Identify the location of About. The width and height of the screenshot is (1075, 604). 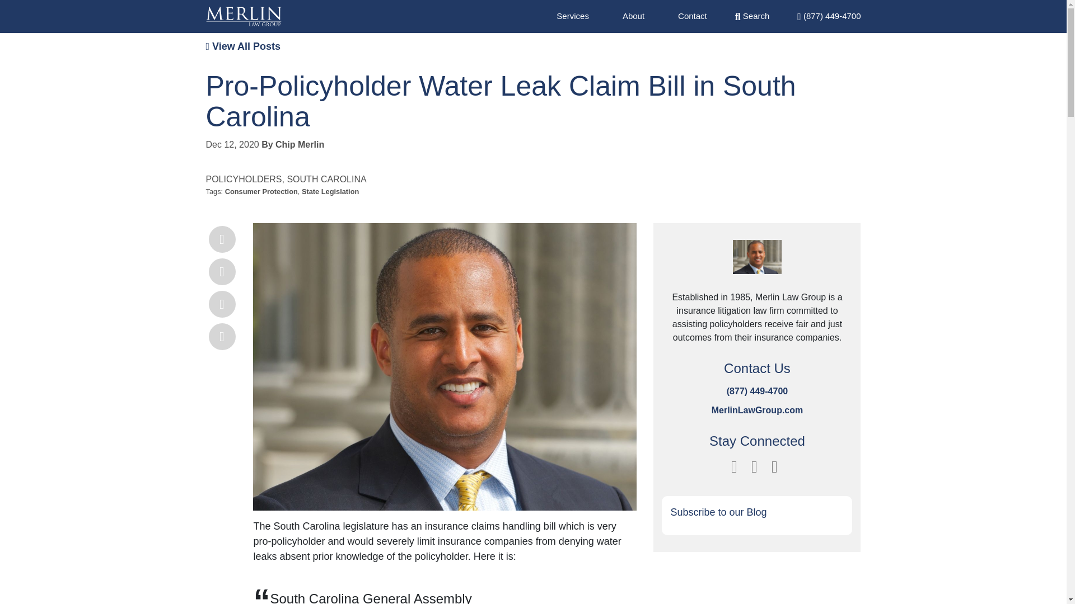
(633, 16).